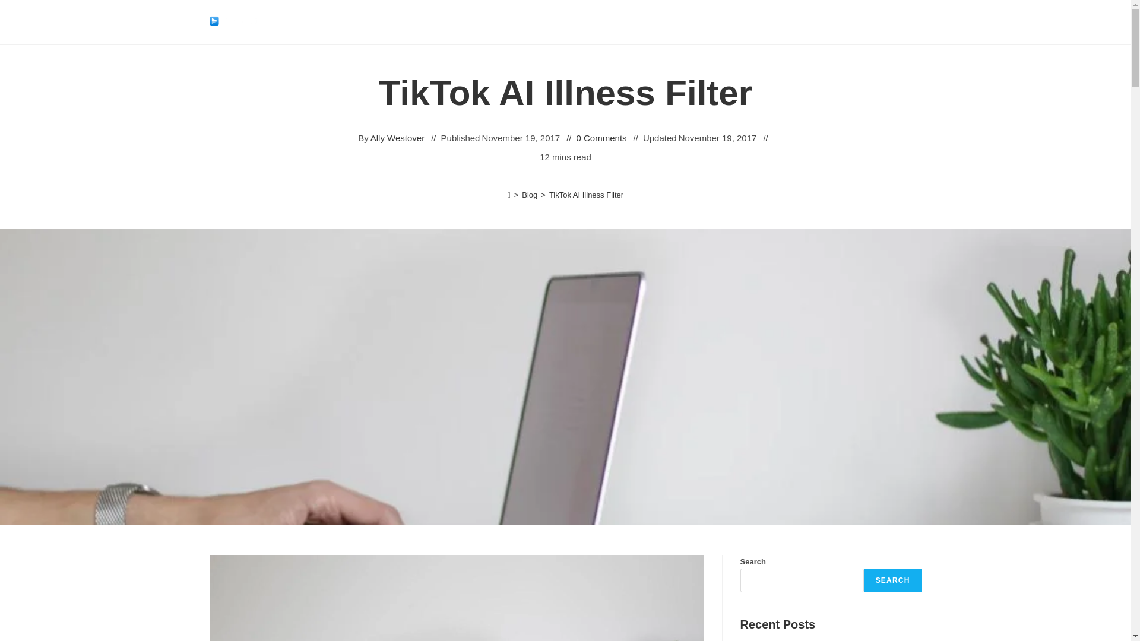  What do you see at coordinates (530, 195) in the screenshot?
I see `Blog` at bounding box center [530, 195].